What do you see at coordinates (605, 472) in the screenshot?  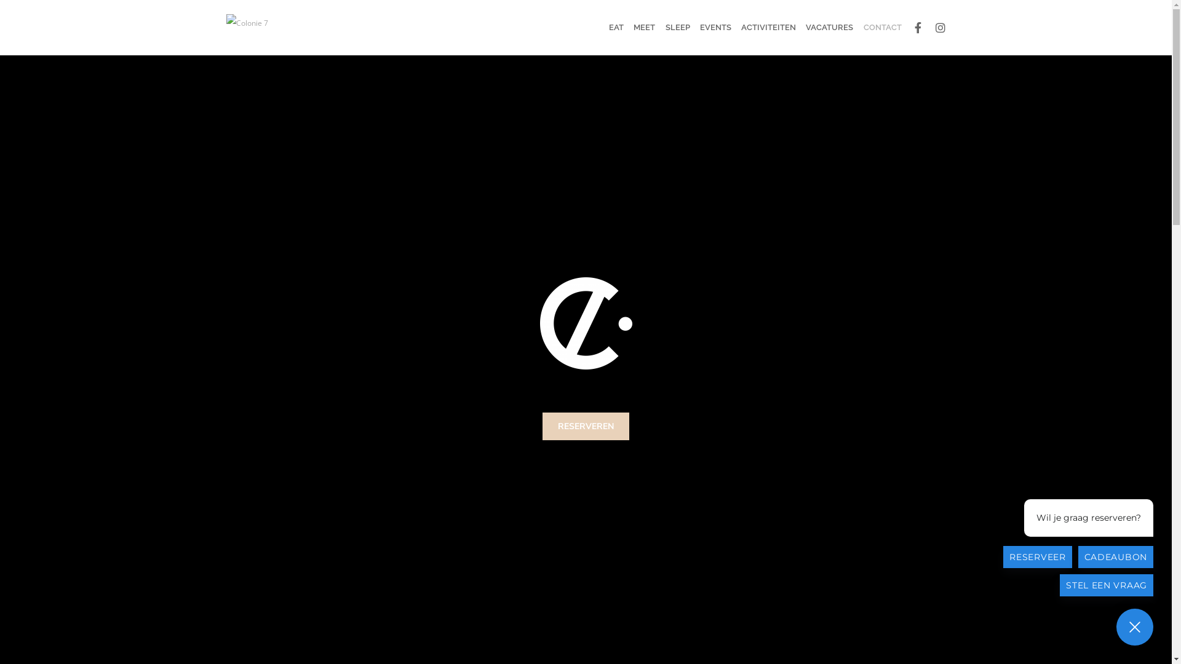 I see `MEET` at bounding box center [605, 472].